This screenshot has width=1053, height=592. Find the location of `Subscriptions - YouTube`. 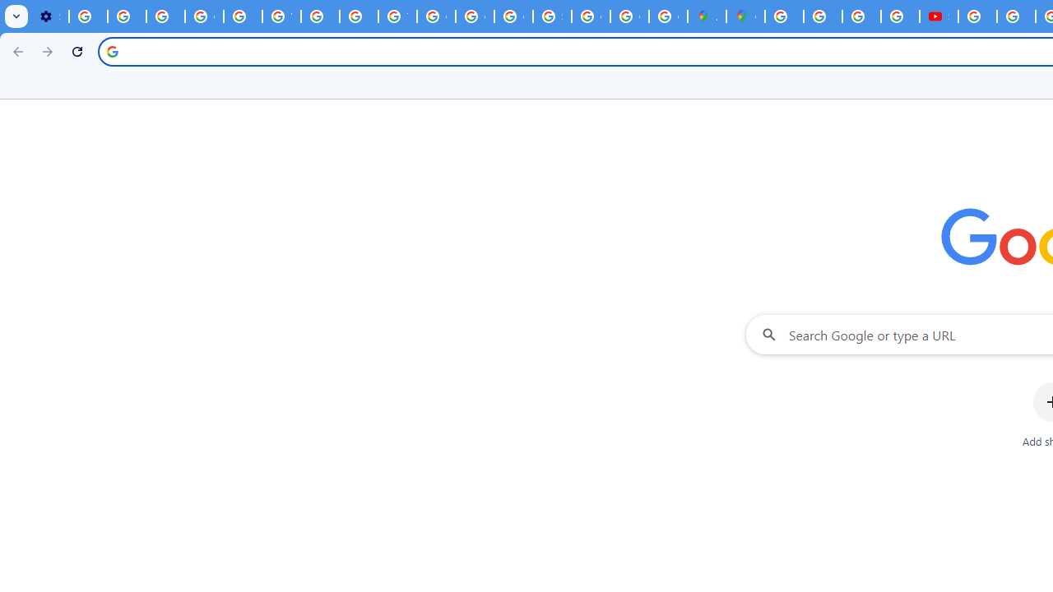

Subscriptions - YouTube is located at coordinates (938, 16).